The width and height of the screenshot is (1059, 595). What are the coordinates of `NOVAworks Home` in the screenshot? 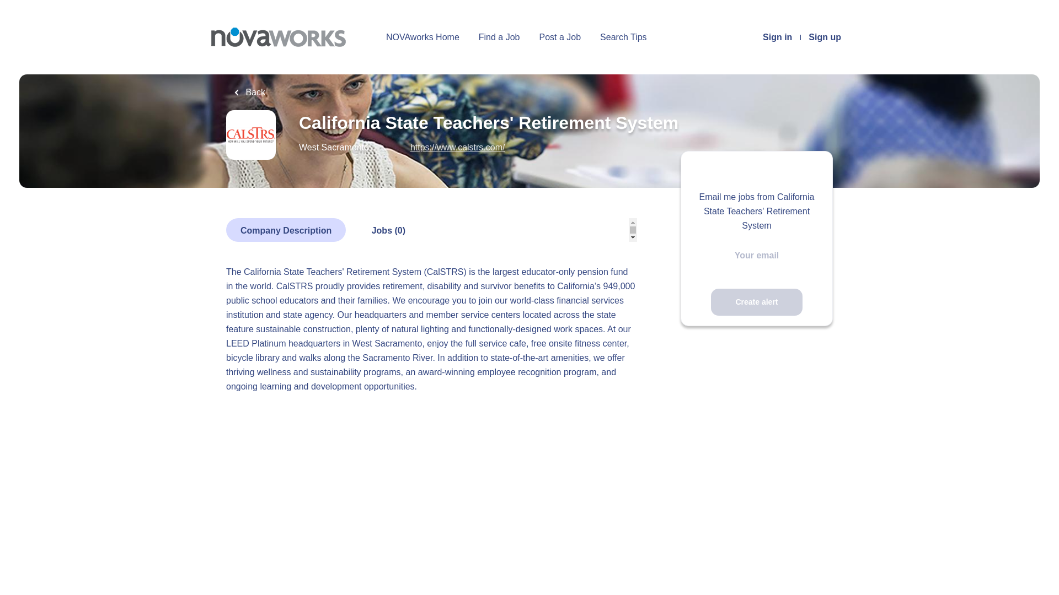 It's located at (422, 37).